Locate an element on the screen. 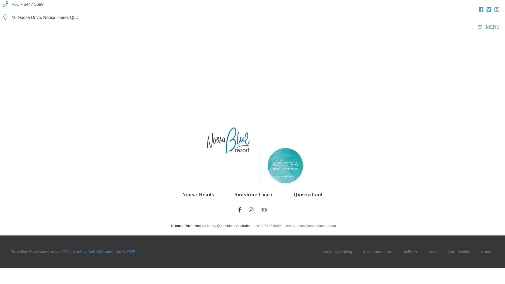   -  +61 7 5447 5699 is located at coordinates (266, 226).